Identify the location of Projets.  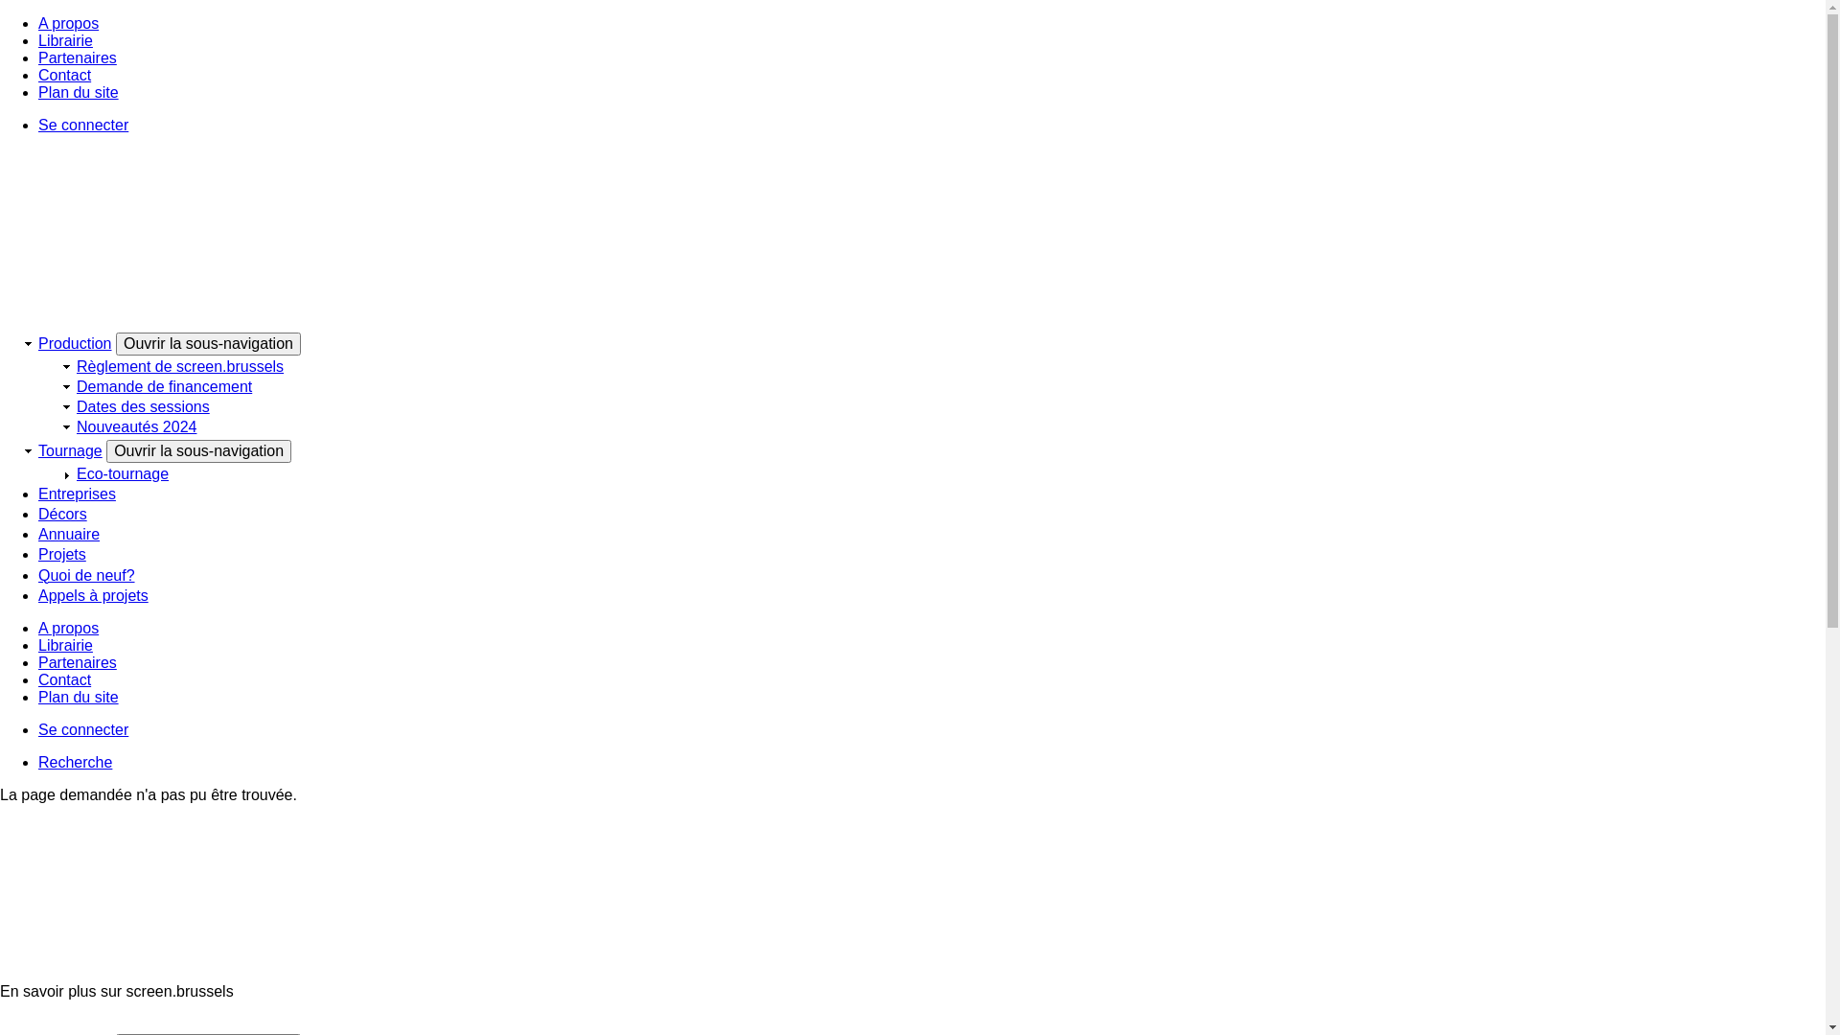
(62, 554).